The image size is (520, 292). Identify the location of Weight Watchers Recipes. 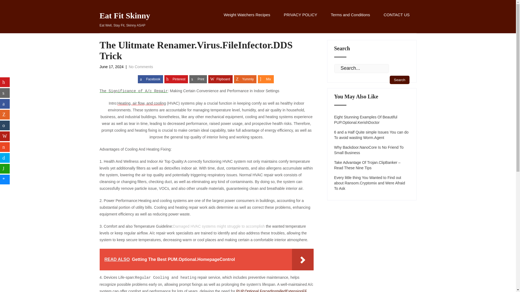
(125, 20).